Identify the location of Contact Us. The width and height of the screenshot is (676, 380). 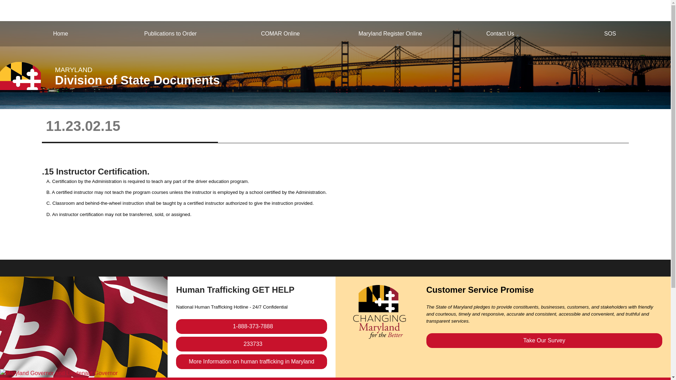
(500, 33).